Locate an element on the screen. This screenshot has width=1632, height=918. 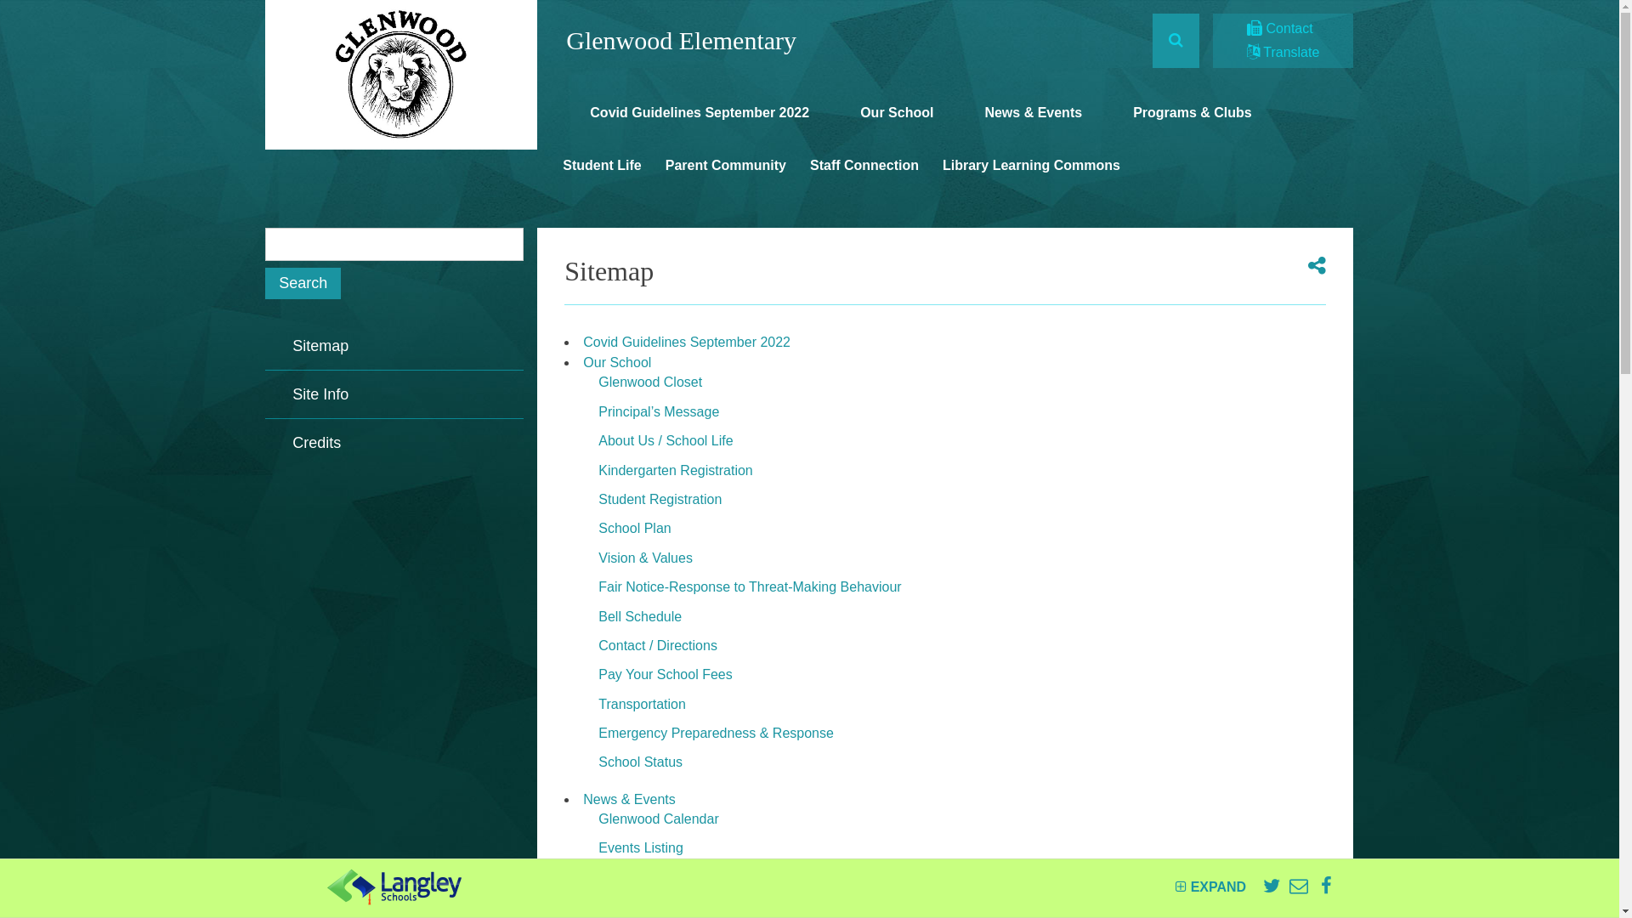
Bell Schedule is located at coordinates (640, 617).